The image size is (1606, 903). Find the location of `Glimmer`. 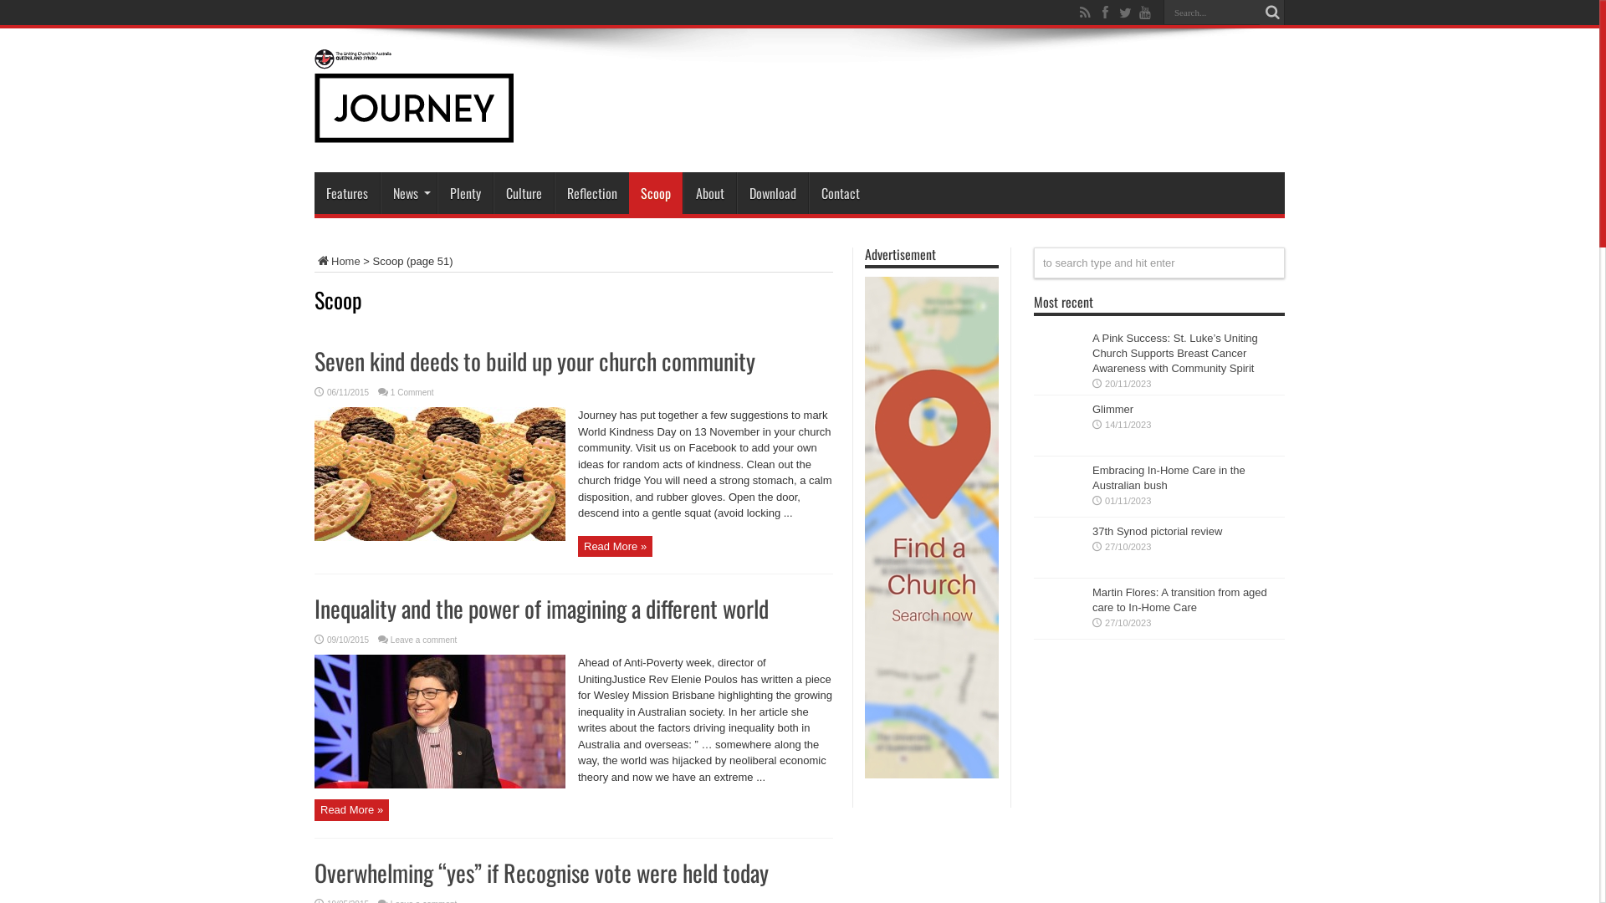

Glimmer is located at coordinates (1112, 410).